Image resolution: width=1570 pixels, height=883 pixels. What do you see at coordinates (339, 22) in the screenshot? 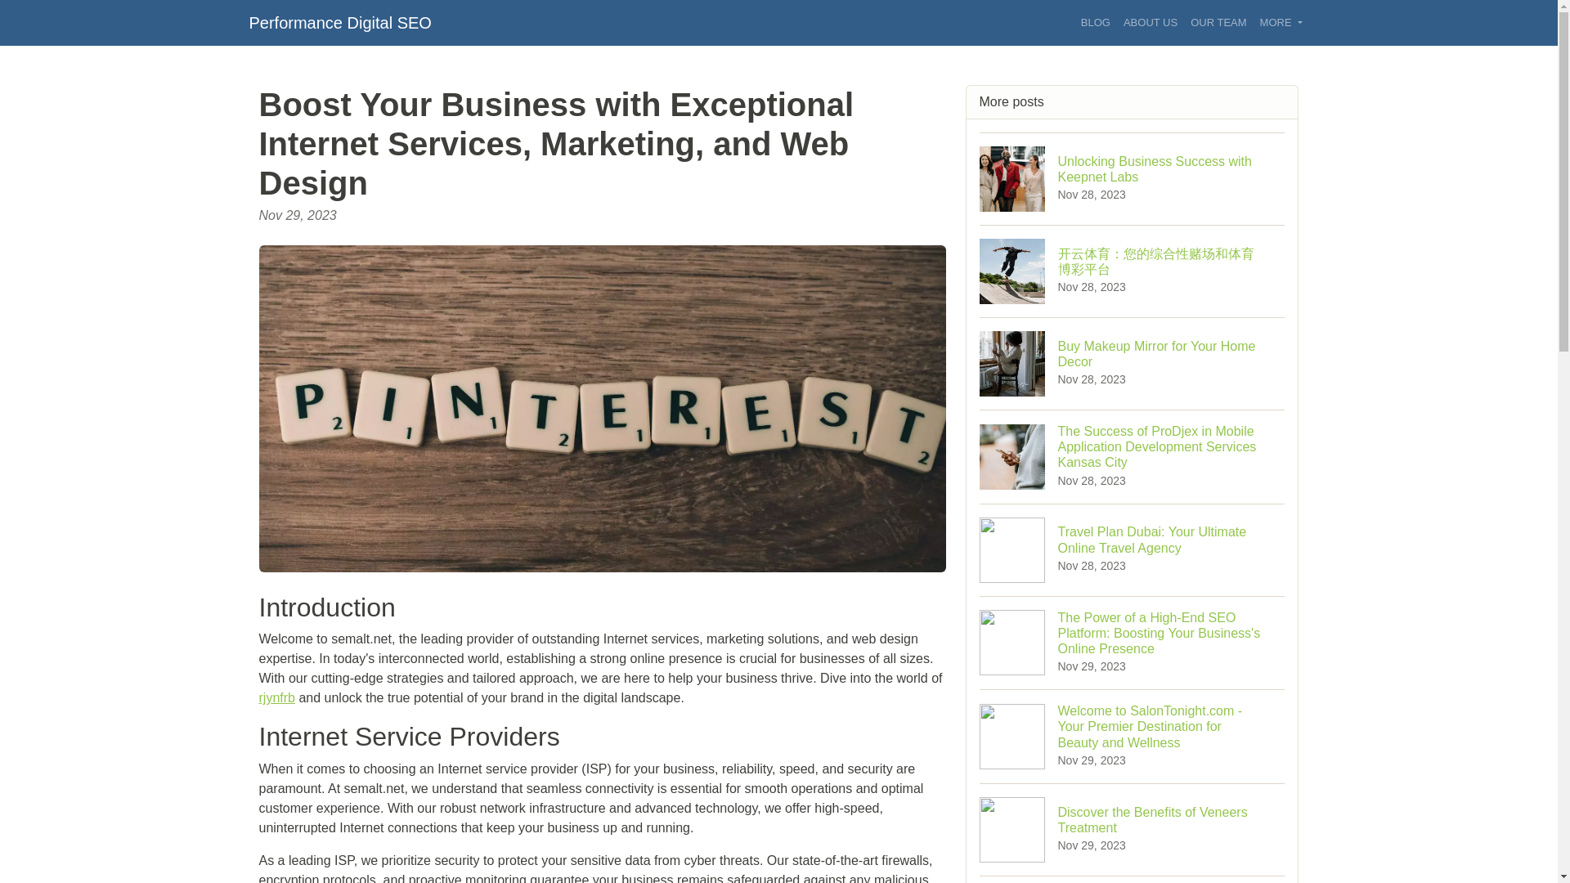
I see `Performance Digital SEO` at bounding box center [339, 22].